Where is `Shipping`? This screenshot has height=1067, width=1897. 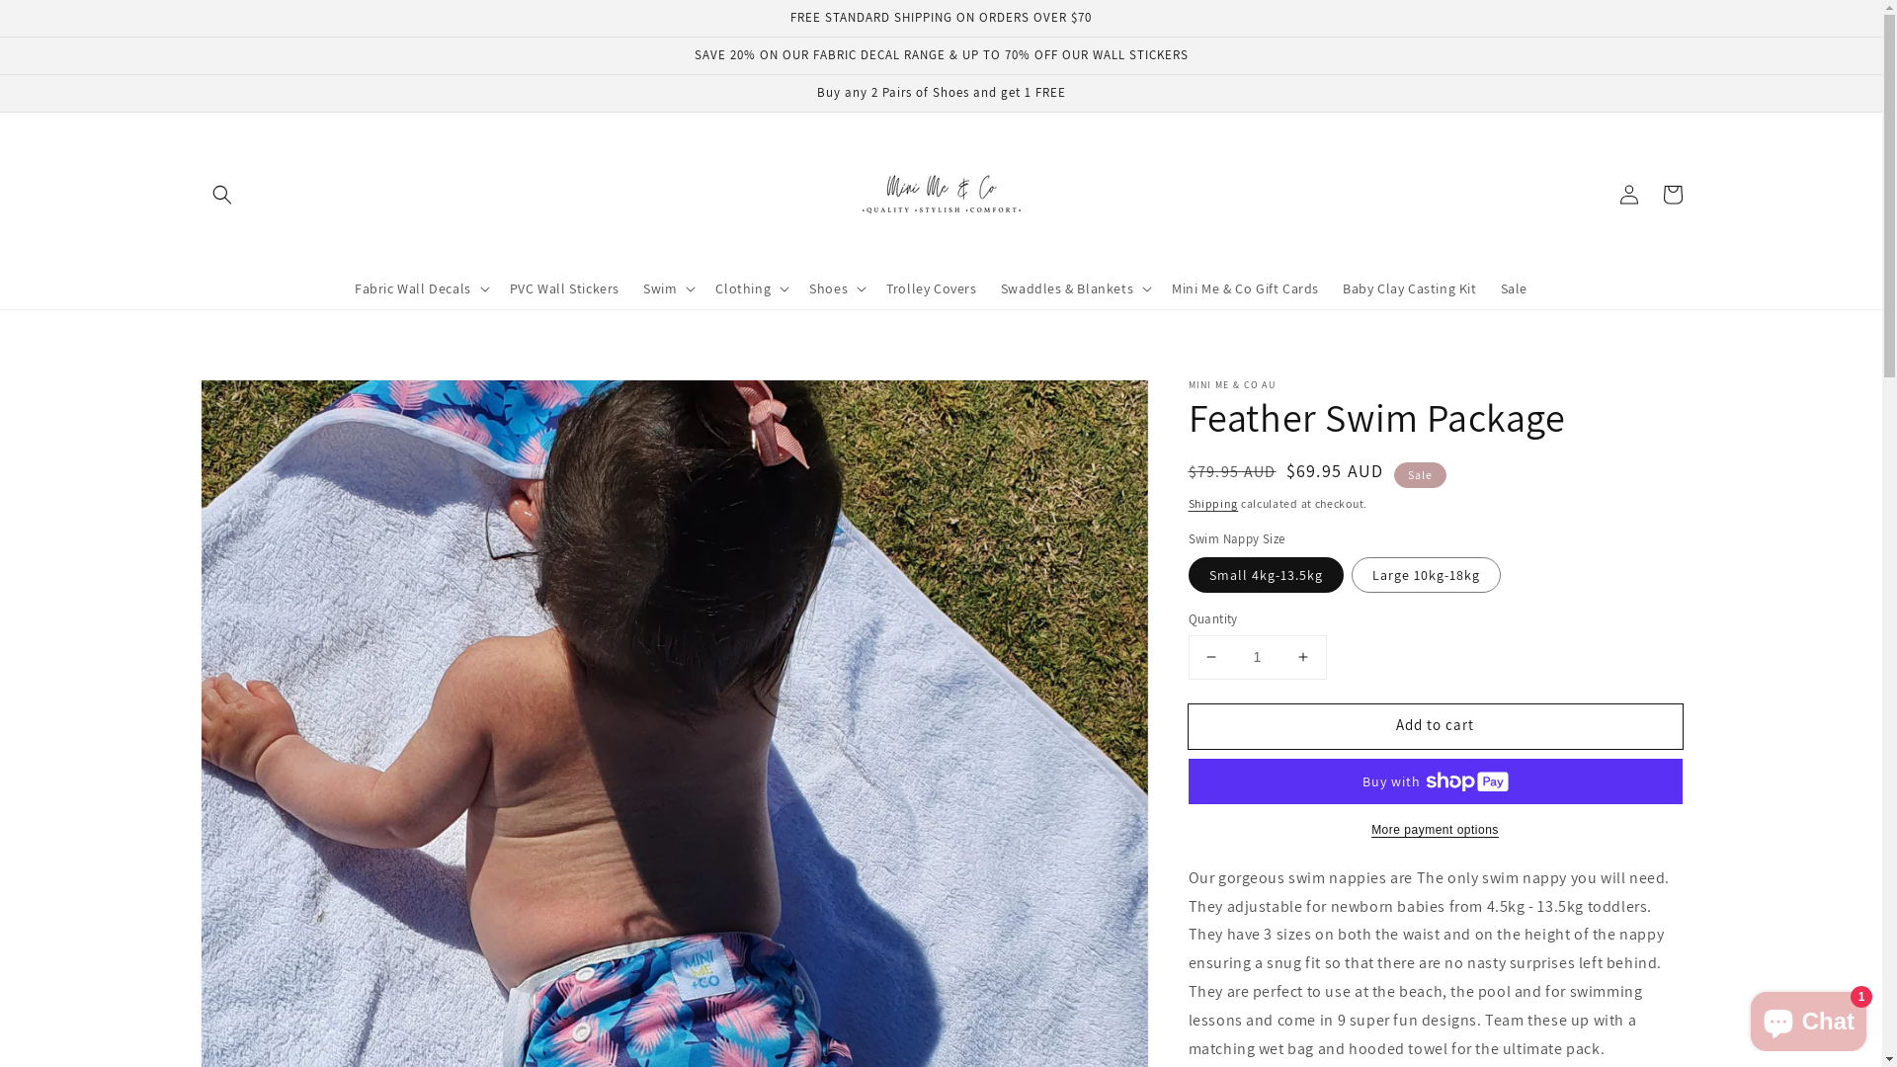
Shipping is located at coordinates (1213, 504).